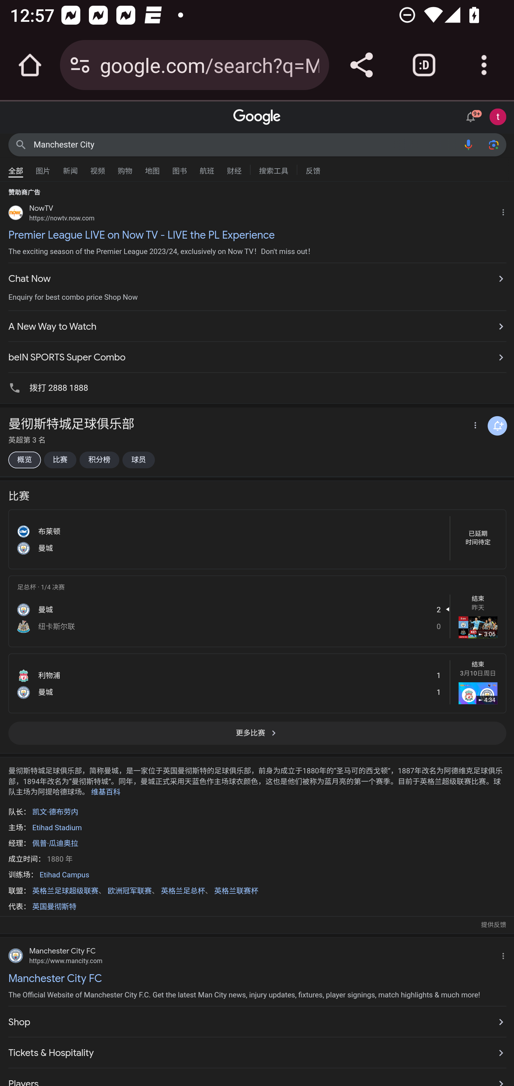 The height and width of the screenshot is (1086, 514). What do you see at coordinates (257, 117) in the screenshot?
I see `Google` at bounding box center [257, 117].